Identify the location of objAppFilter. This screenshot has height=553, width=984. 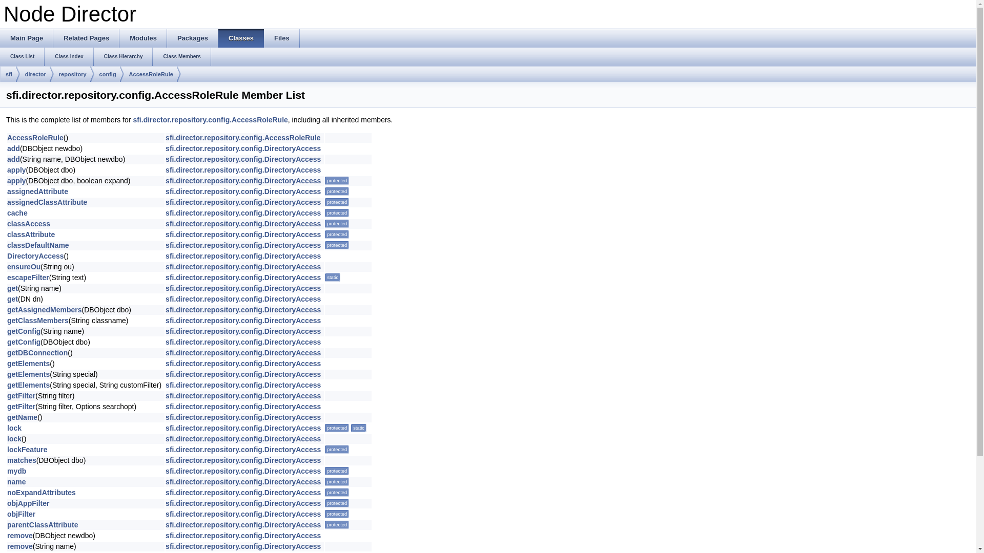
(28, 503).